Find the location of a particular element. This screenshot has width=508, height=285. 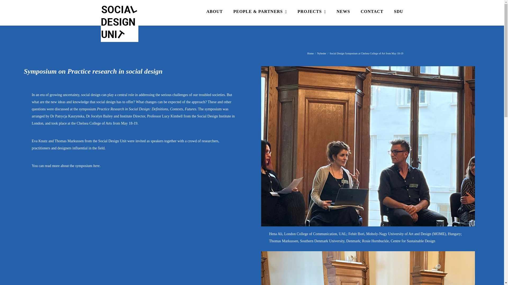

Nyheder is located at coordinates (321, 53).